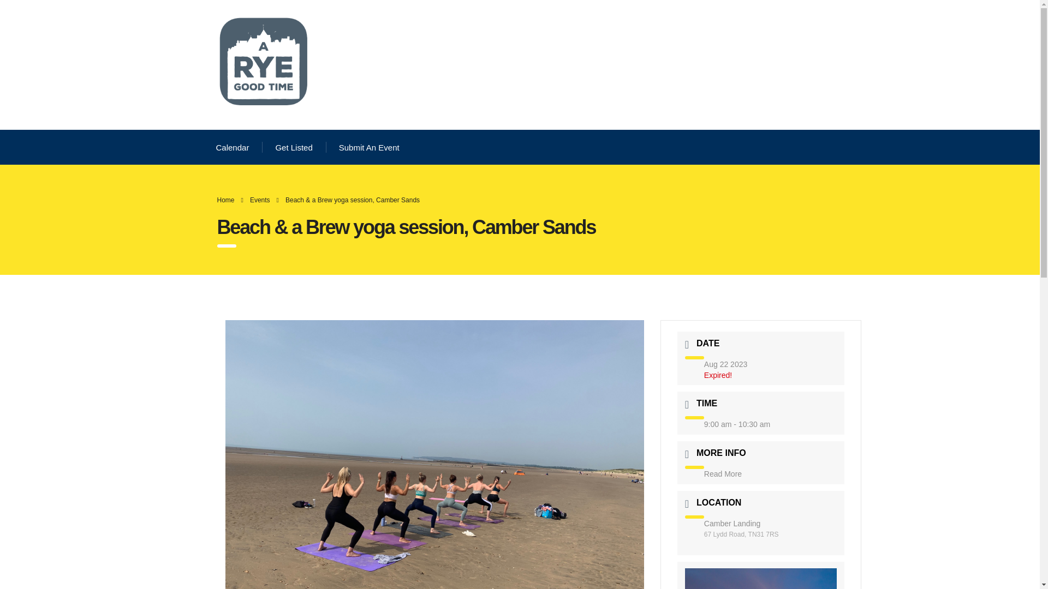 Image resolution: width=1048 pixels, height=589 pixels. I want to click on Home, so click(226, 200).